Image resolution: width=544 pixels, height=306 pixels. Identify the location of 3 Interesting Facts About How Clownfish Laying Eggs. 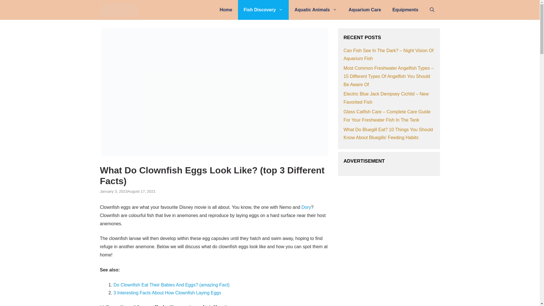
(167, 293).